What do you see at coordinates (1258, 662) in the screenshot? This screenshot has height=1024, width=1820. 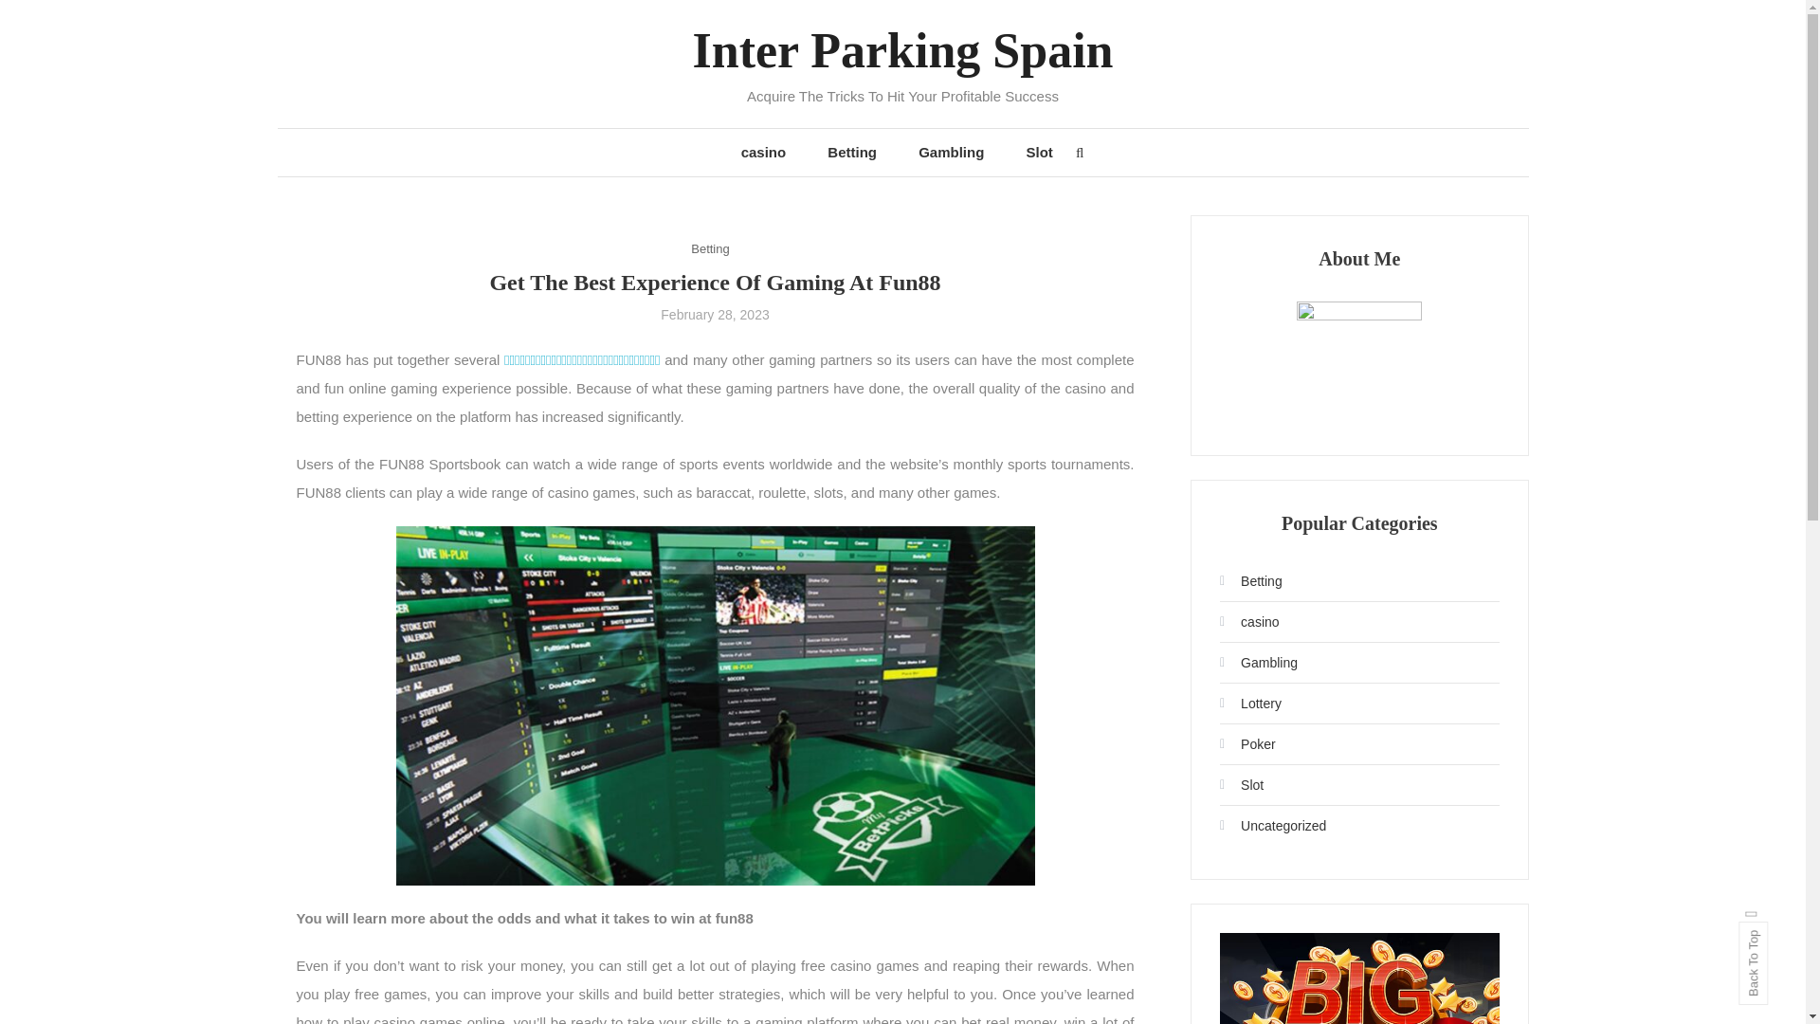 I see `Gambling` at bounding box center [1258, 662].